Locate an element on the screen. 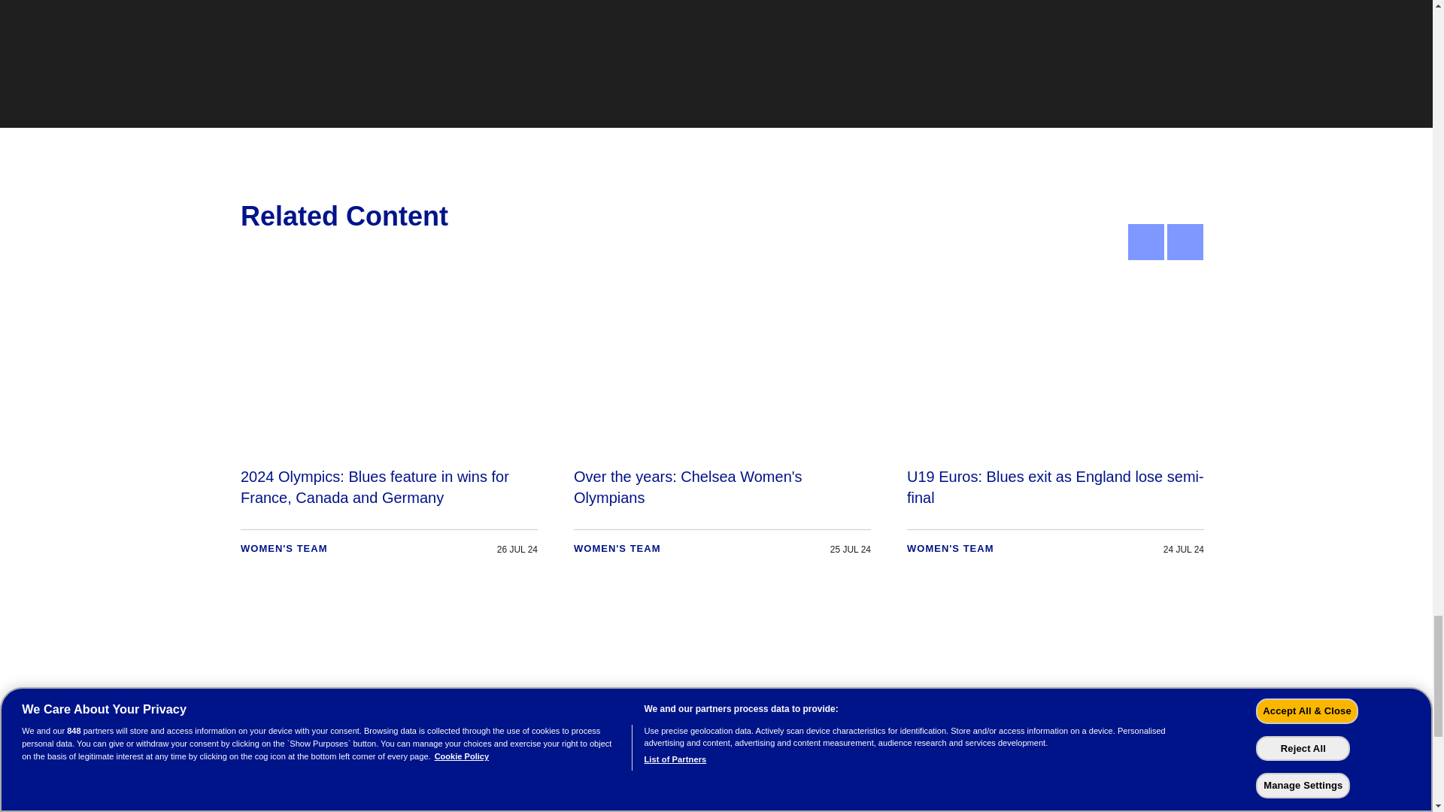 The width and height of the screenshot is (1444, 812). Over the years: Chelsea Women's Olympians is located at coordinates (722, 423).